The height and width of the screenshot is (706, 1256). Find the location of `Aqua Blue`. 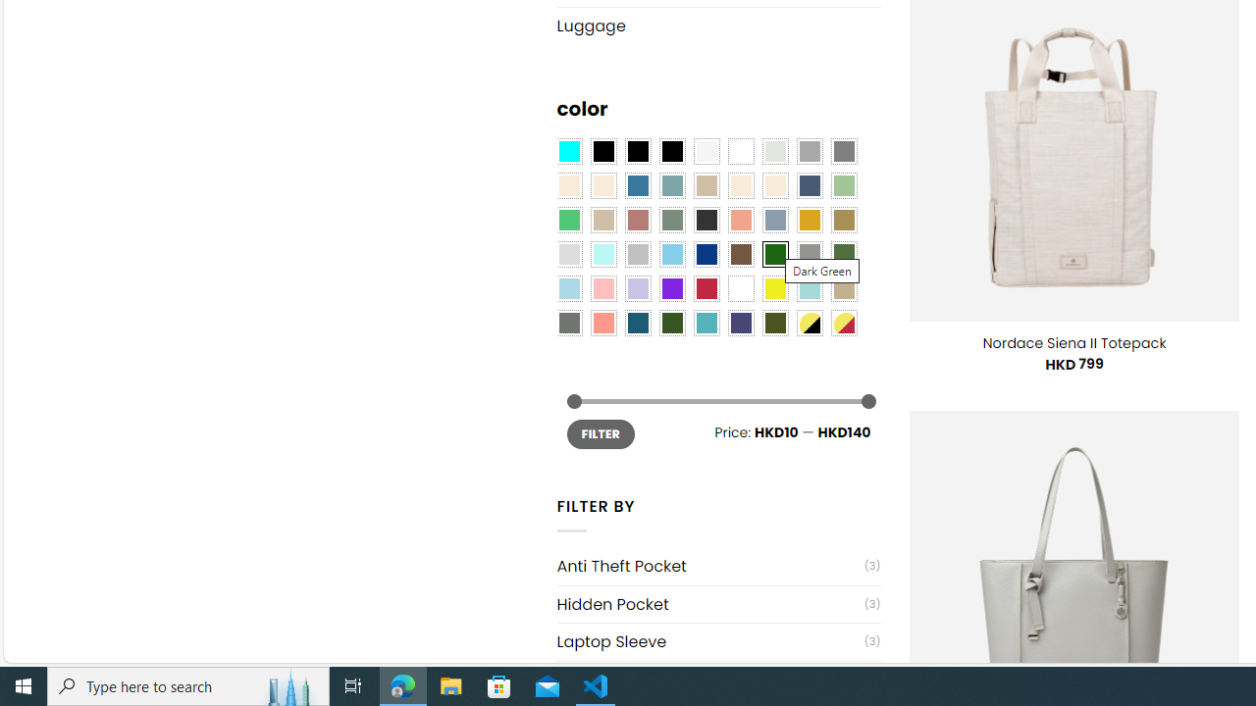

Aqua Blue is located at coordinates (569, 151).